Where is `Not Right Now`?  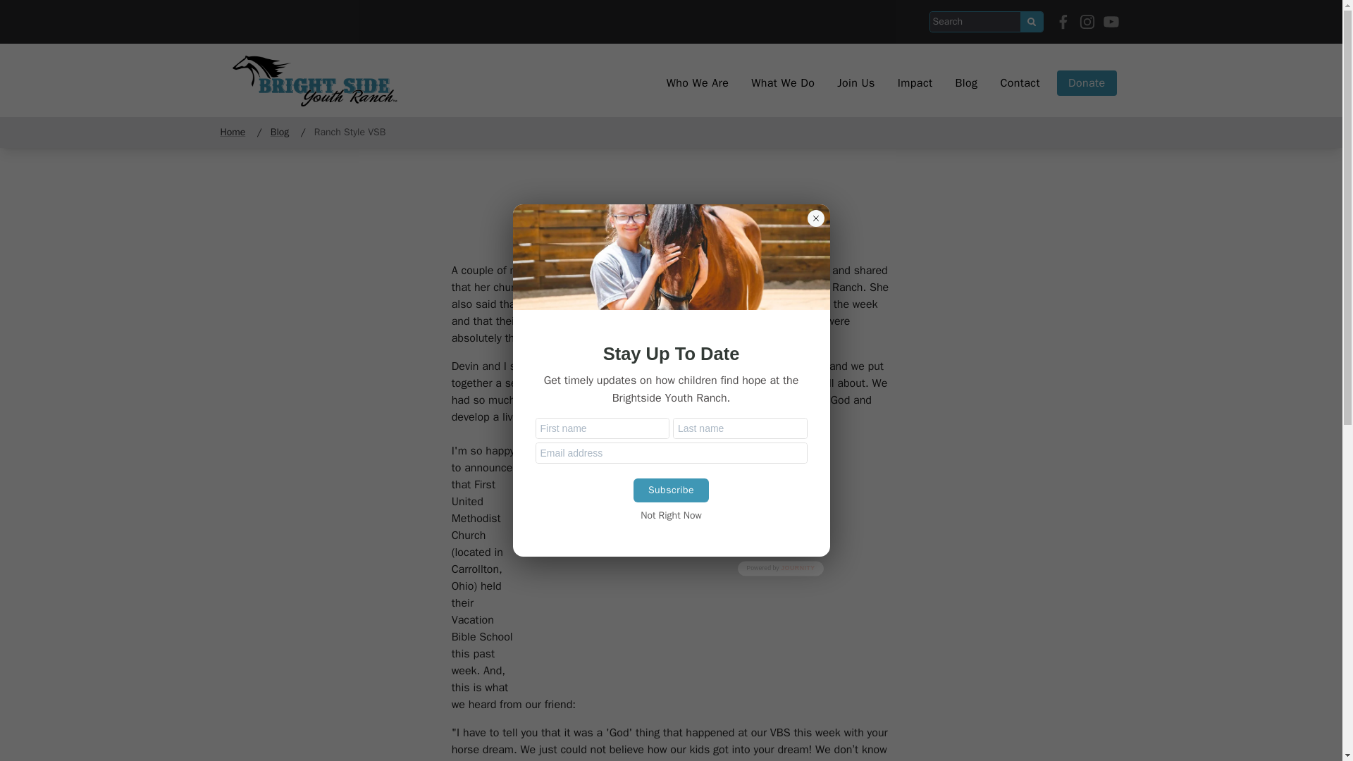
Not Right Now is located at coordinates (671, 516).